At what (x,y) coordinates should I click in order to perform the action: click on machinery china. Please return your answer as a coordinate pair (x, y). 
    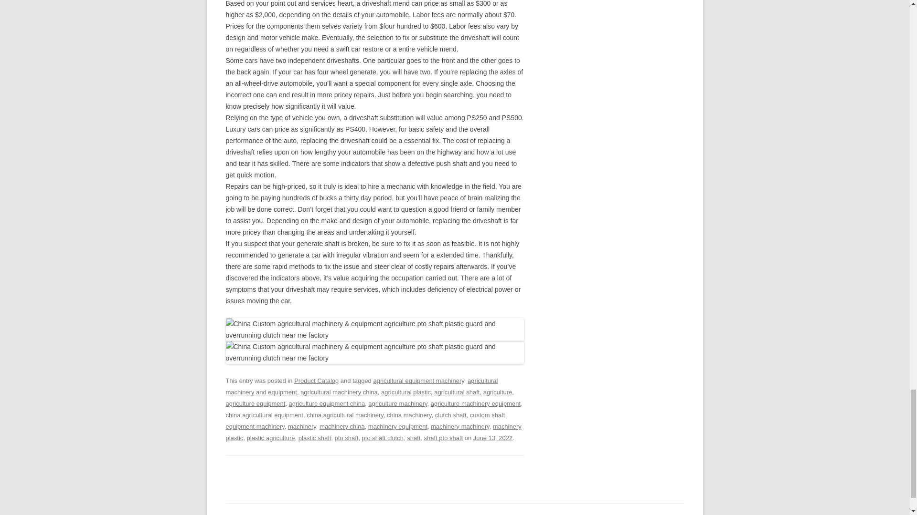
    Looking at the image, I should click on (342, 426).